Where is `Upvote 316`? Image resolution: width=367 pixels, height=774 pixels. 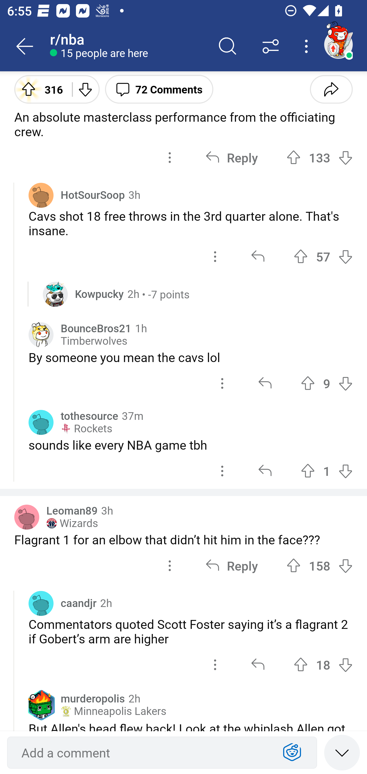
Upvote 316 is located at coordinates (40, 89).